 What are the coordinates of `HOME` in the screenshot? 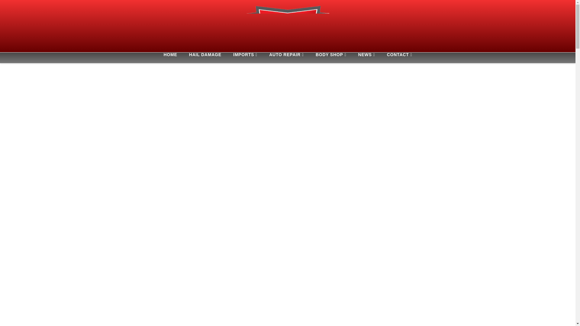 It's located at (170, 58).